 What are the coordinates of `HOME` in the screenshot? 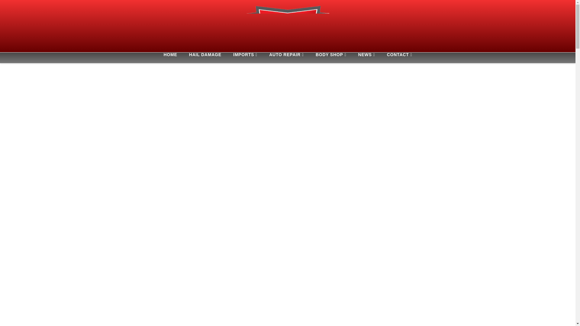 It's located at (170, 58).